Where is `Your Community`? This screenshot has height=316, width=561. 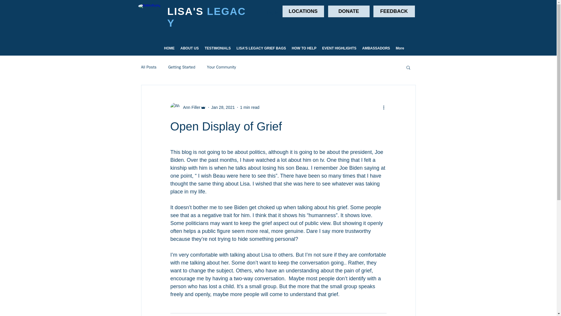 Your Community is located at coordinates (221, 67).